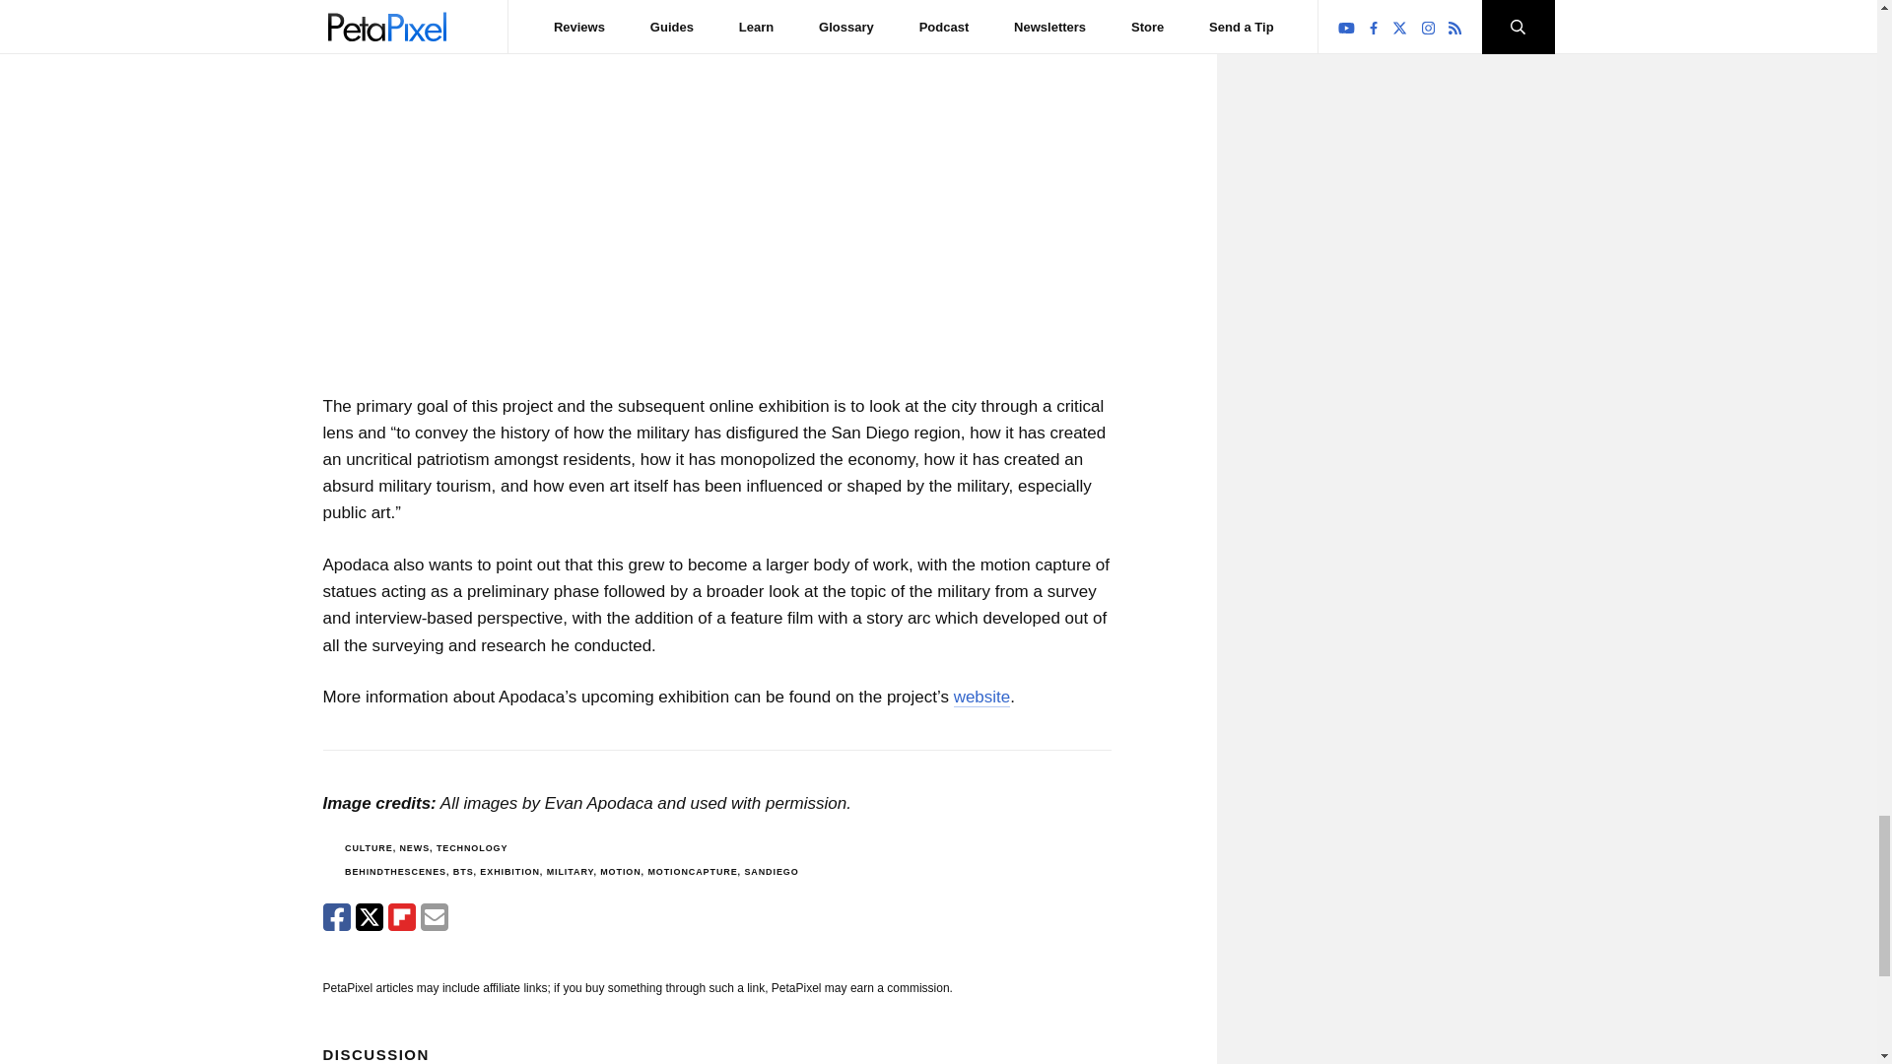  What do you see at coordinates (981, 698) in the screenshot?
I see `website` at bounding box center [981, 698].